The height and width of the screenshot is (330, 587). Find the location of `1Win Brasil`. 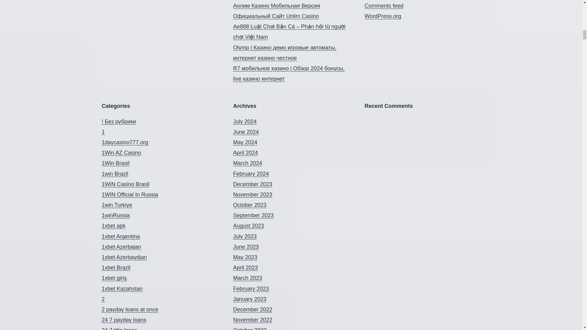

1Win Brasil is located at coordinates (115, 163).